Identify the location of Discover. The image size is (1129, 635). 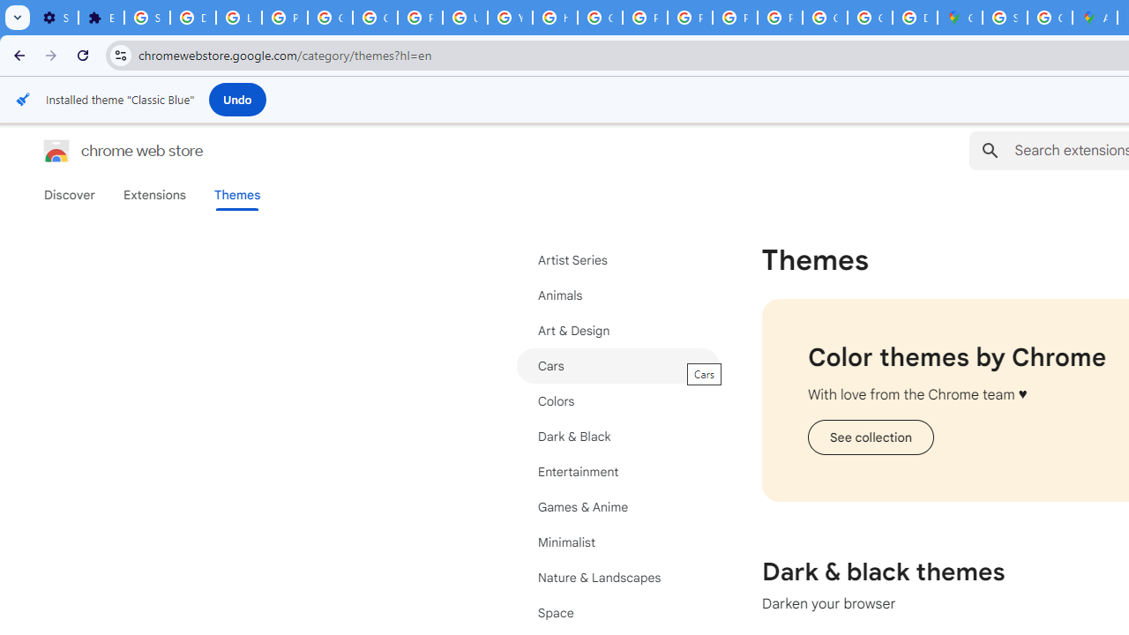
(70, 195).